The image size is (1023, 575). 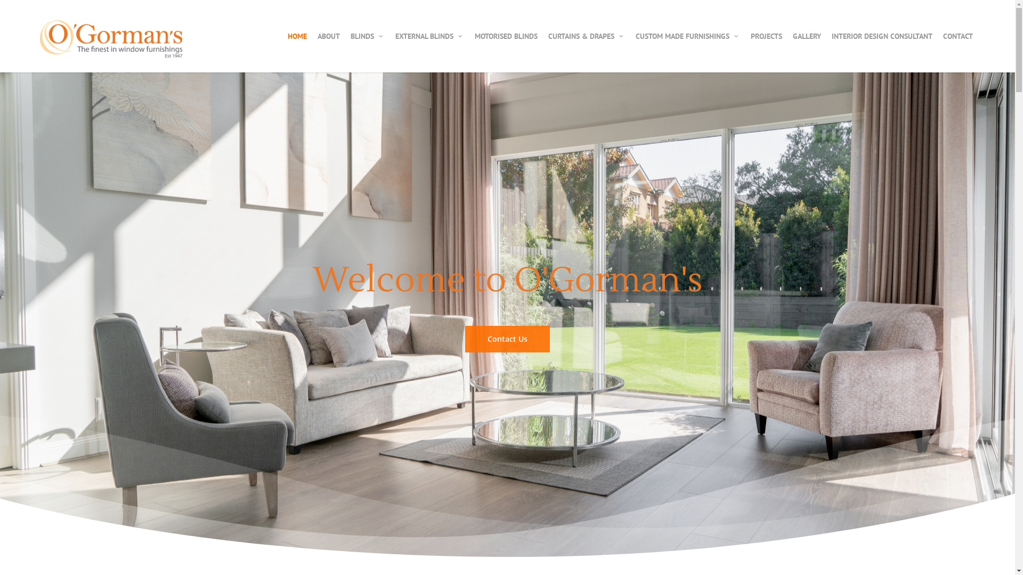 What do you see at coordinates (429, 36) in the screenshot?
I see `EXTERNAL BLINDS` at bounding box center [429, 36].